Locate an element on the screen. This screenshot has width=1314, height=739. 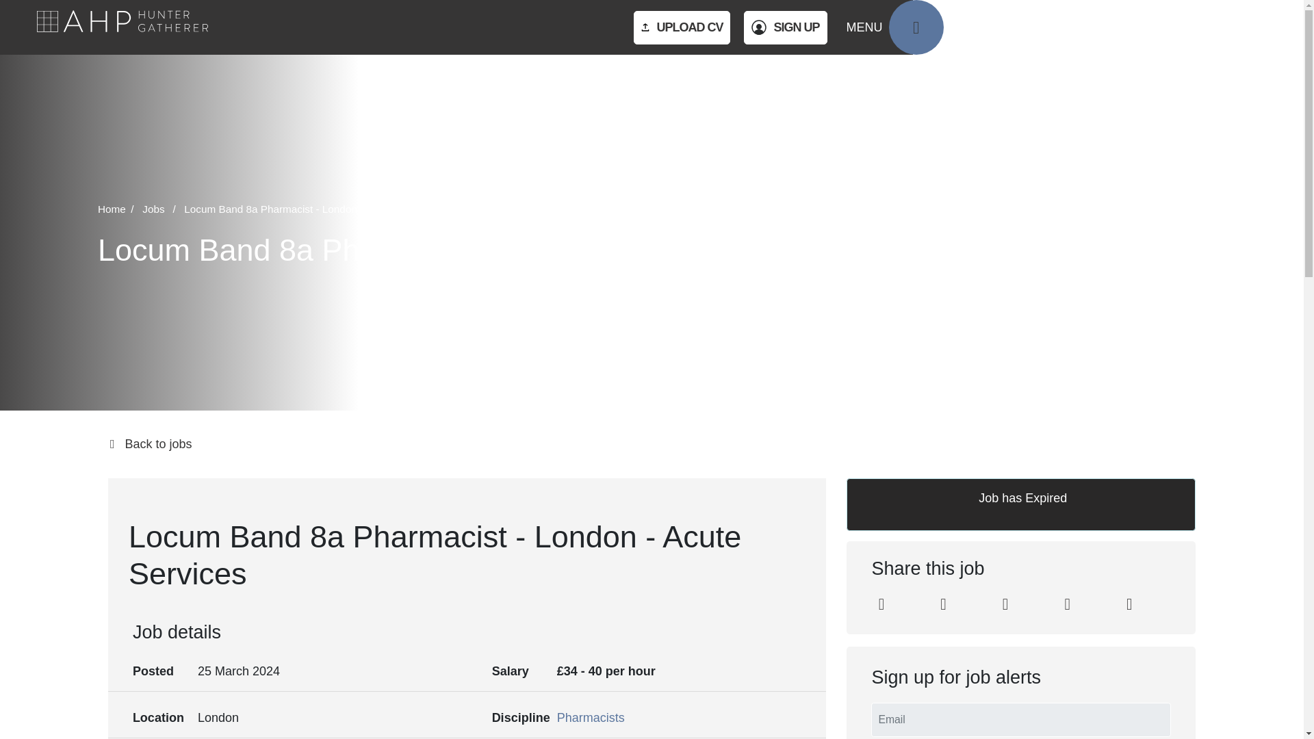
SIGN UP is located at coordinates (784, 27).